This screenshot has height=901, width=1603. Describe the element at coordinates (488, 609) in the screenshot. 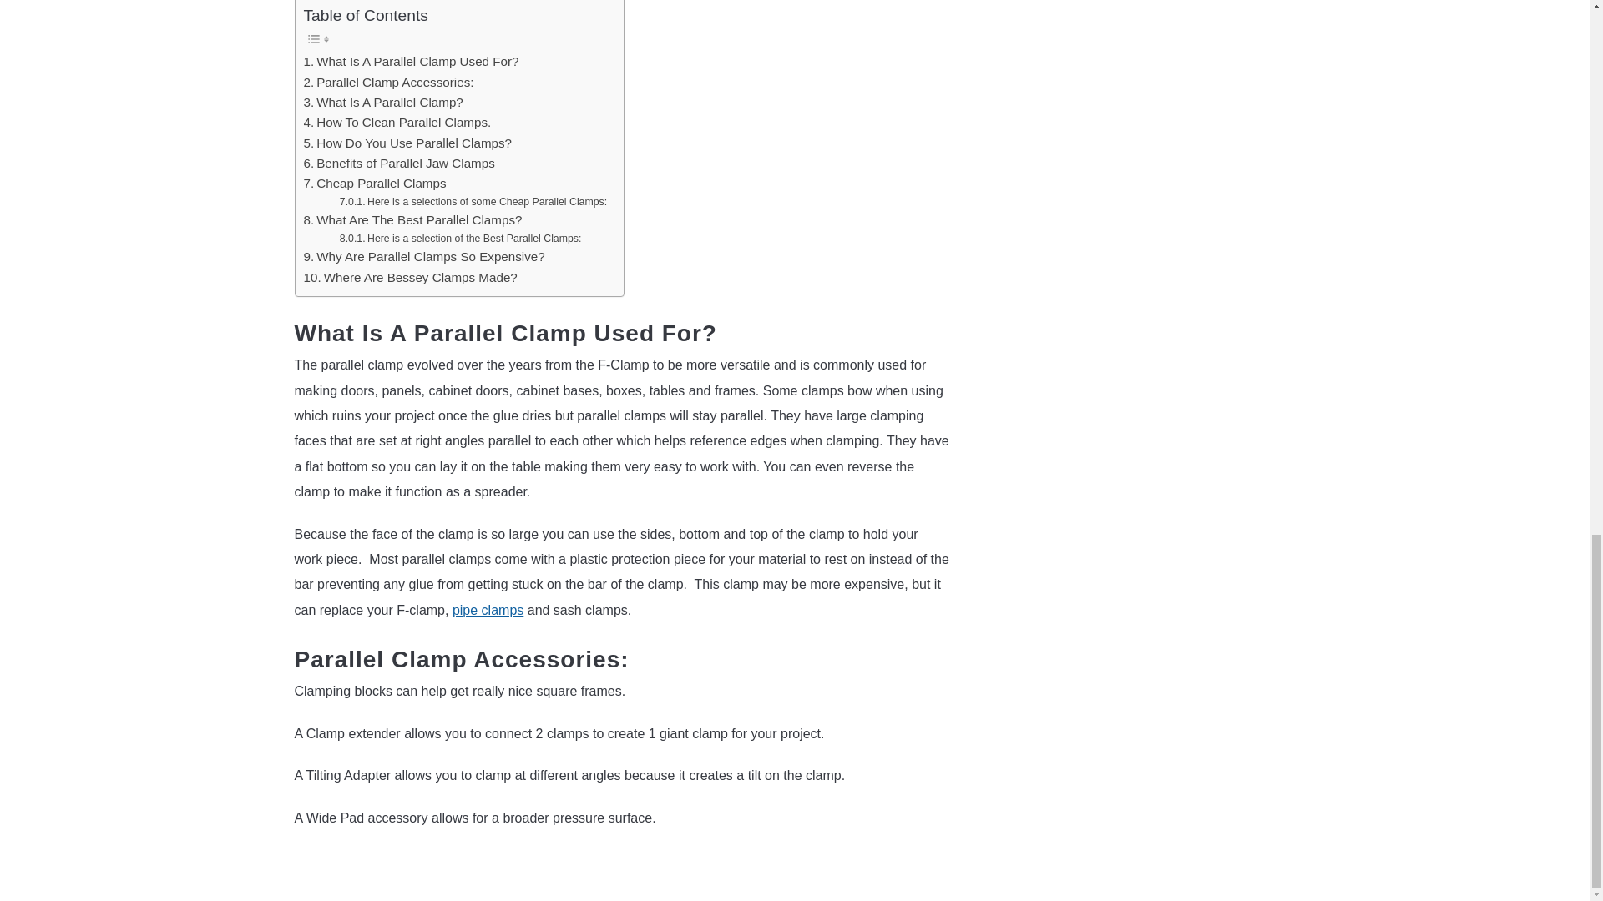

I see `pipe clamps` at that location.